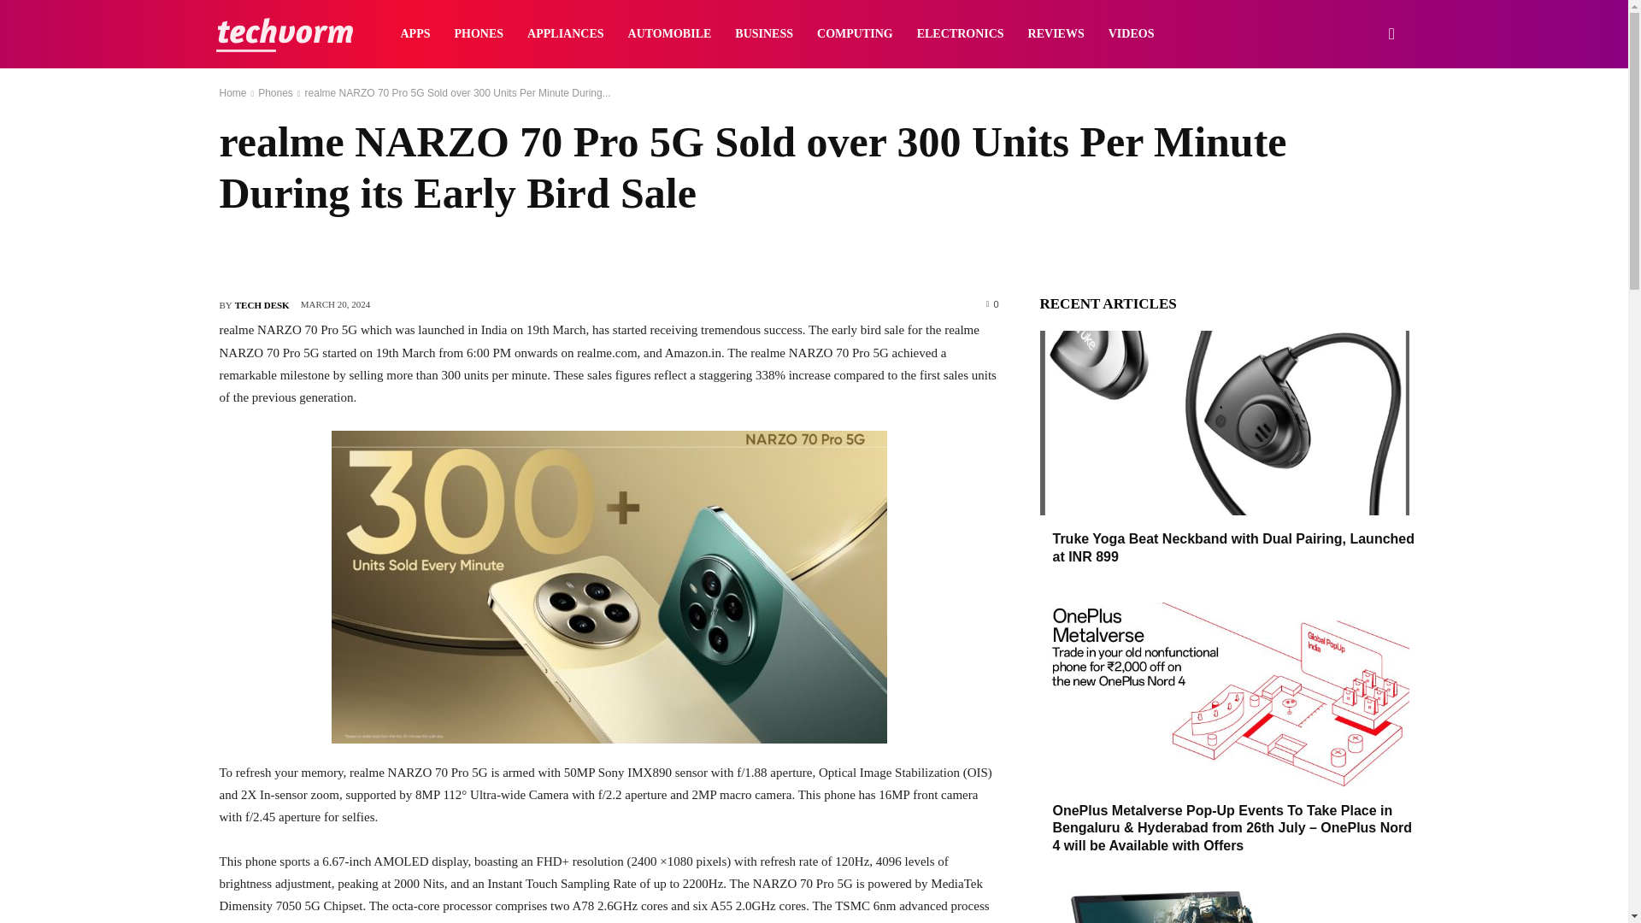 The width and height of the screenshot is (1641, 923). What do you see at coordinates (232, 92) in the screenshot?
I see `Home` at bounding box center [232, 92].